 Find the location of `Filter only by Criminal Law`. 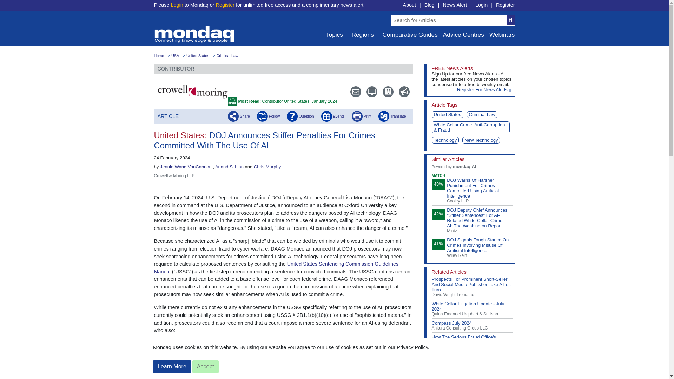

Filter only by Criminal Law is located at coordinates (227, 56).